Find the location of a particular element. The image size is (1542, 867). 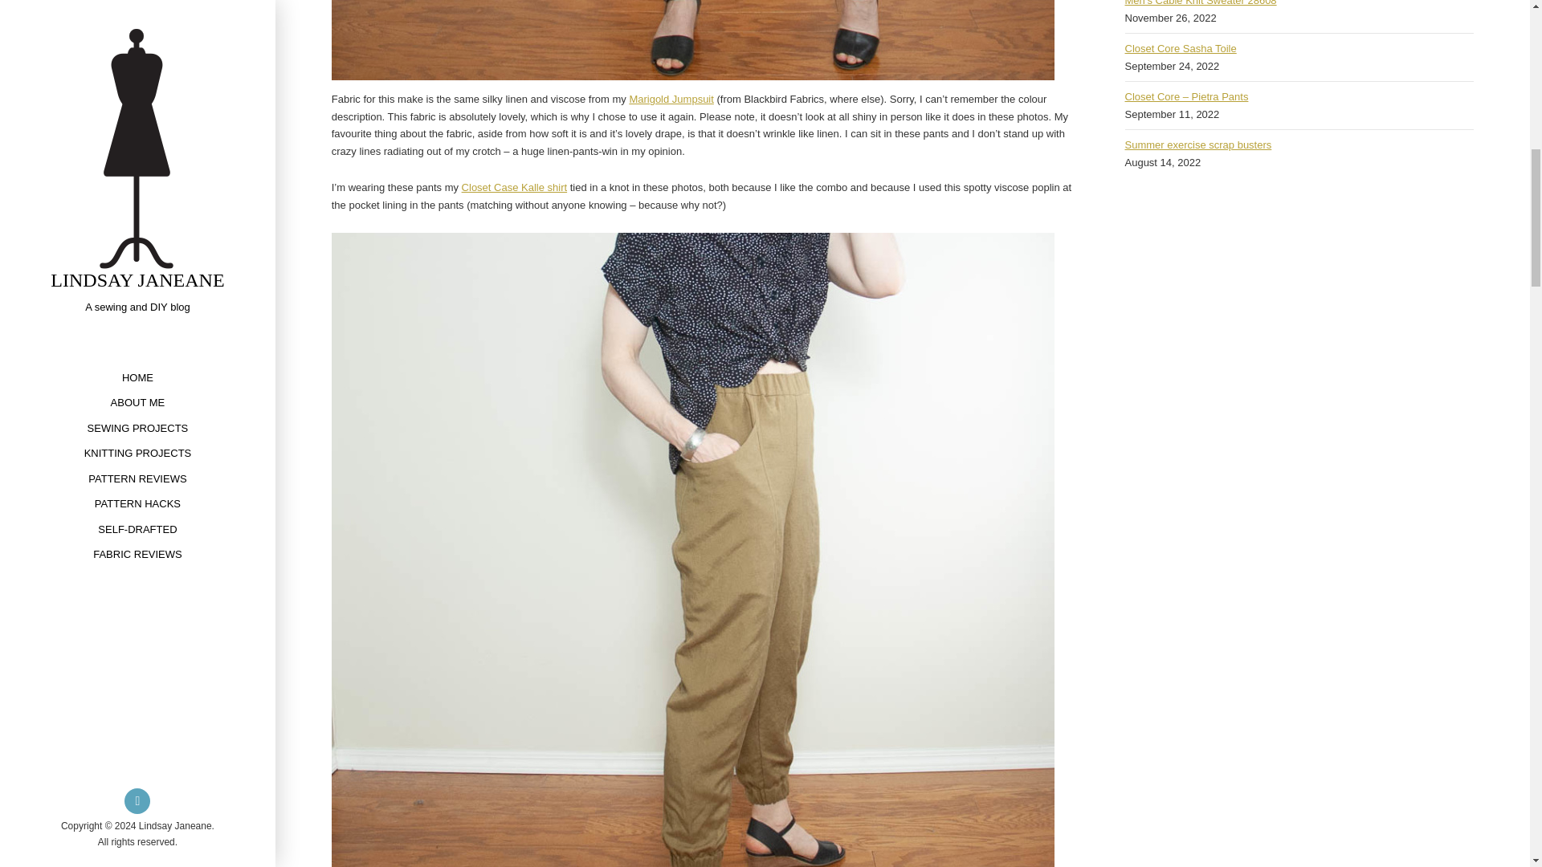

Closet Core Sasha Toile is located at coordinates (1180, 48).